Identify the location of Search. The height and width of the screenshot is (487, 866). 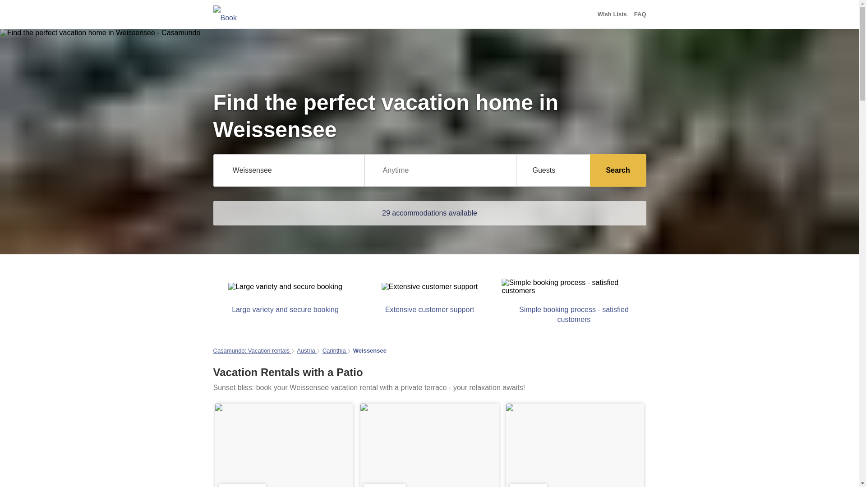
(618, 170).